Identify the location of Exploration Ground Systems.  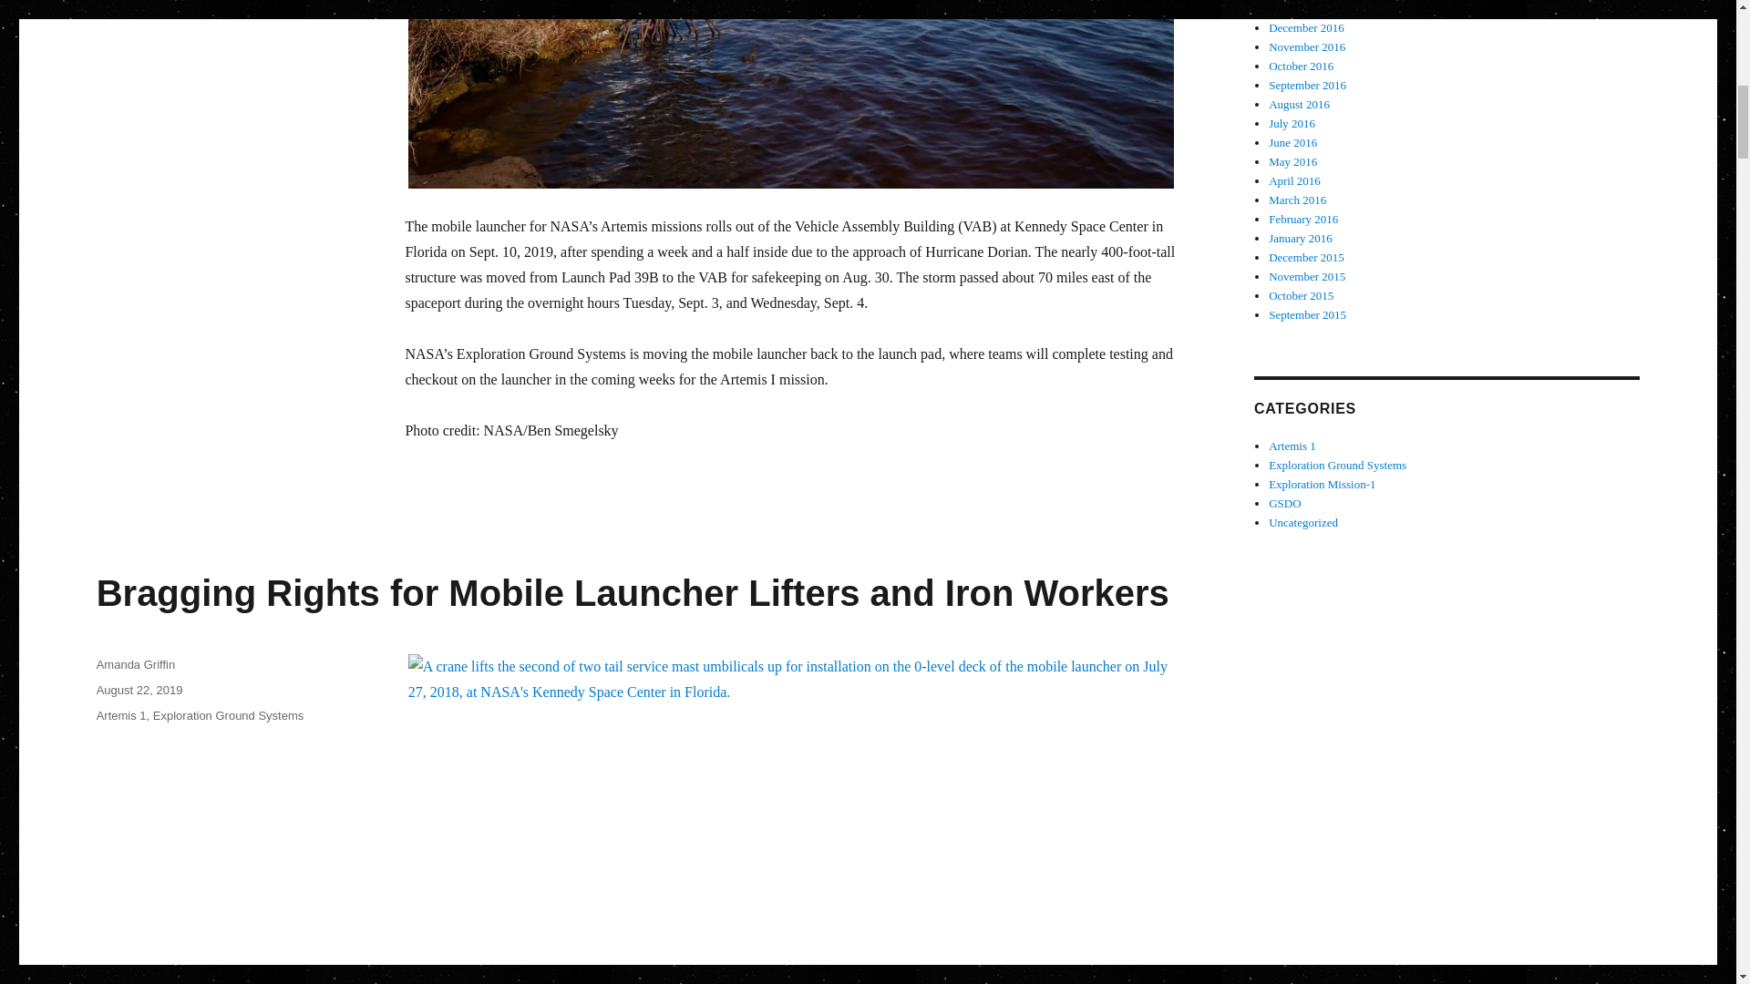
(228, 714).